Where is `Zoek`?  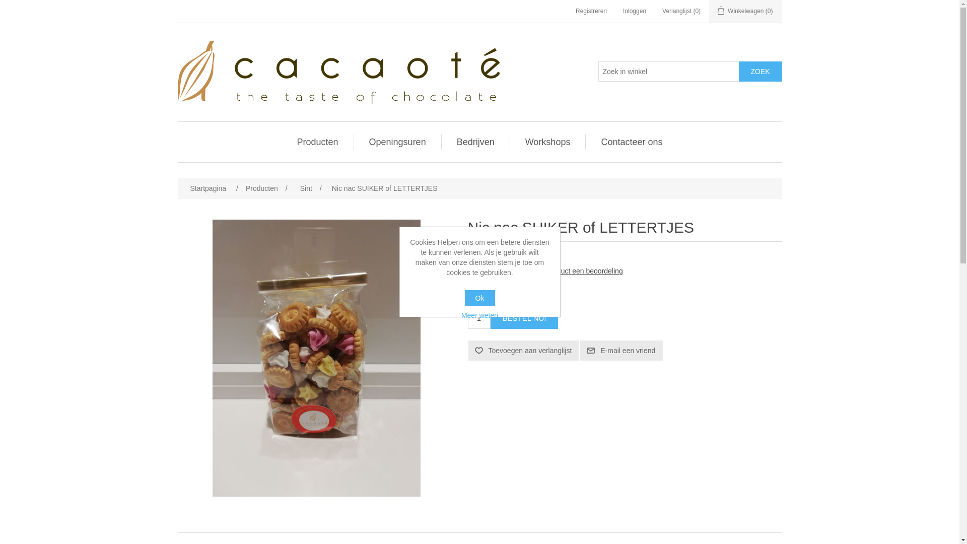 Zoek is located at coordinates (760, 72).